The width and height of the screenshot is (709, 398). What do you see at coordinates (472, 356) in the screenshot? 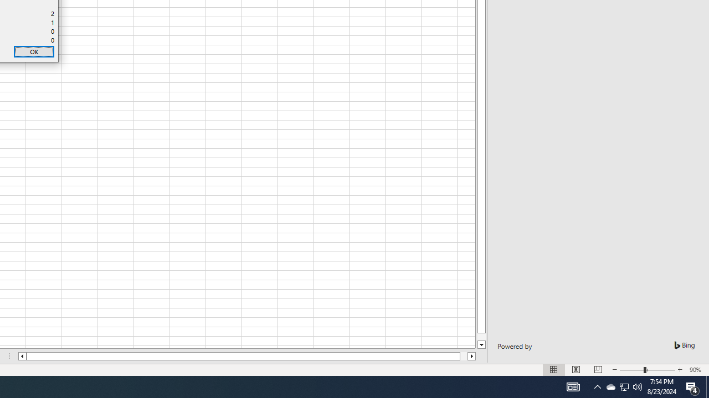
I see `Page Layout` at bounding box center [472, 356].